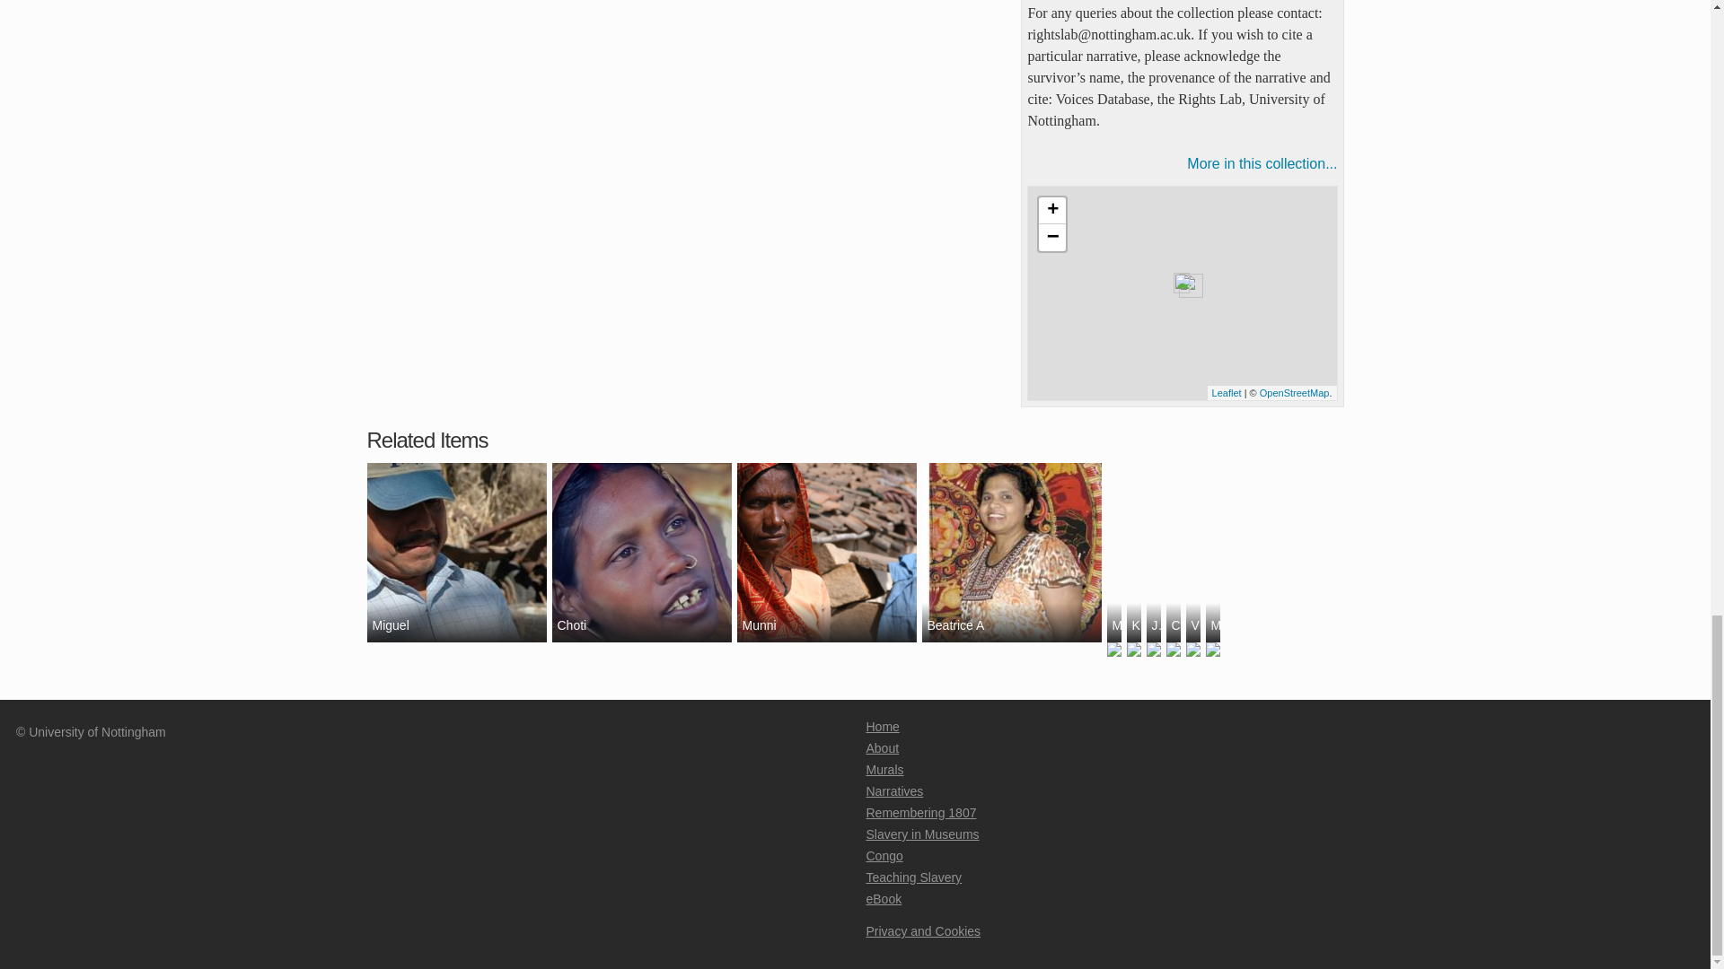  What do you see at coordinates (1052, 210) in the screenshot?
I see `Zoom in` at bounding box center [1052, 210].